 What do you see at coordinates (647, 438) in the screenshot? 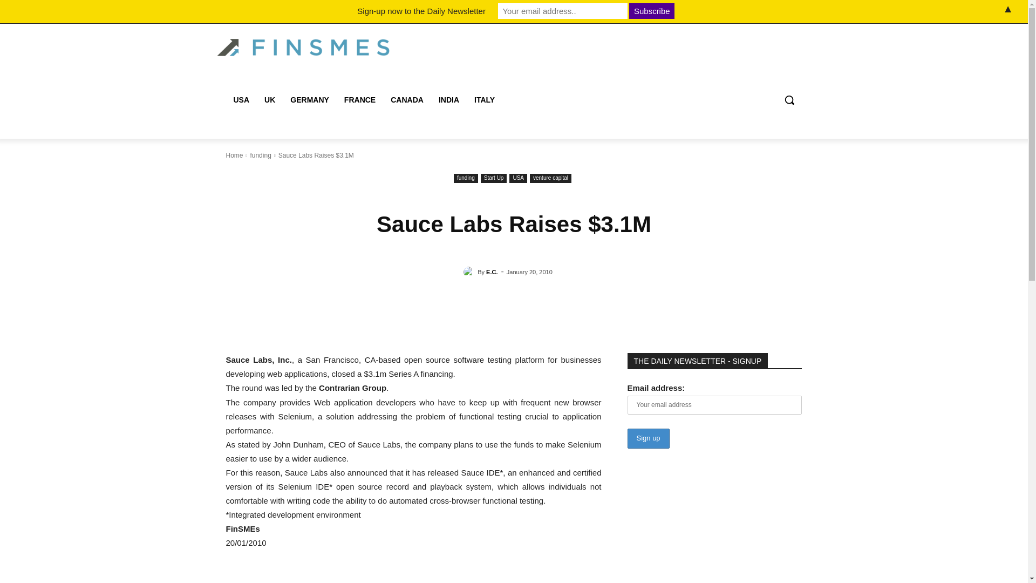
I see `Sign up` at bounding box center [647, 438].